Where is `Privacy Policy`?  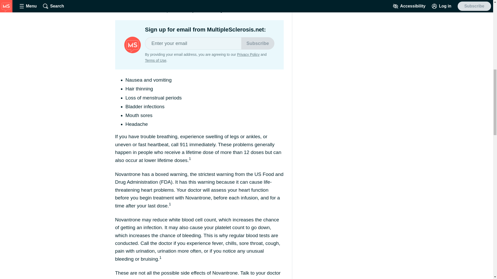
Privacy Policy is located at coordinates (248, 55).